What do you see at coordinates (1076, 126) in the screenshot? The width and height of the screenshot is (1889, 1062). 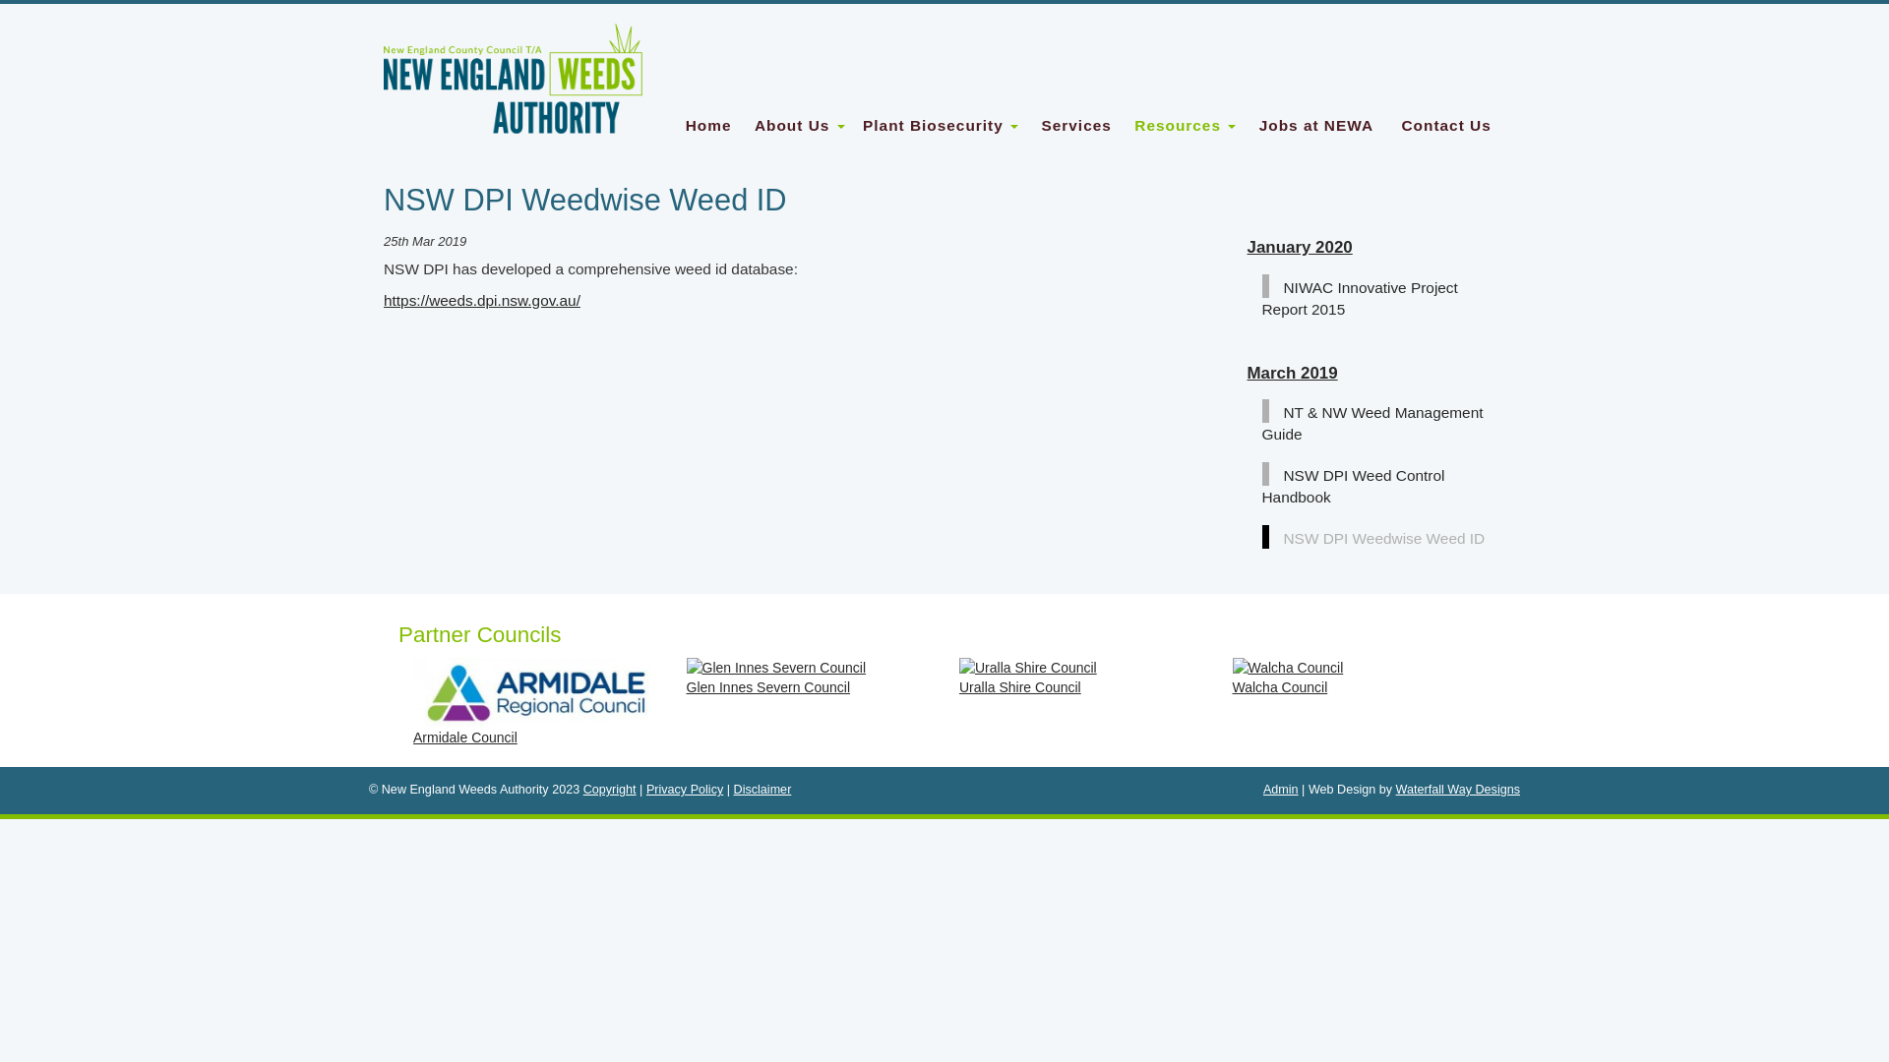 I see `Services` at bounding box center [1076, 126].